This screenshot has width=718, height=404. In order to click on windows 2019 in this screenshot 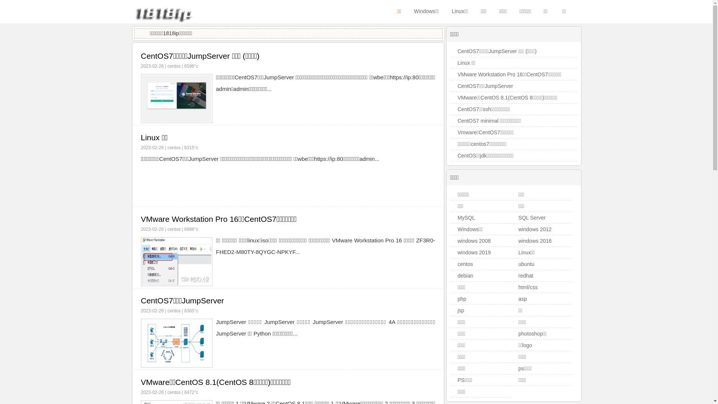, I will do `click(474, 252)`.